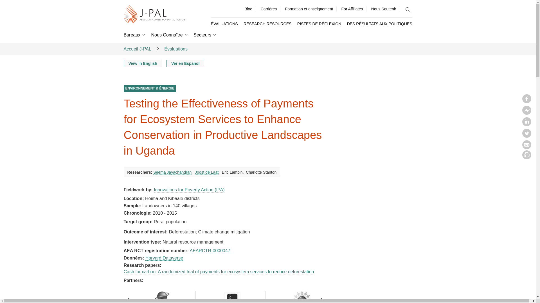 The height and width of the screenshot is (303, 540). Describe the element at coordinates (526, 102) in the screenshot. I see `Facebook` at that location.